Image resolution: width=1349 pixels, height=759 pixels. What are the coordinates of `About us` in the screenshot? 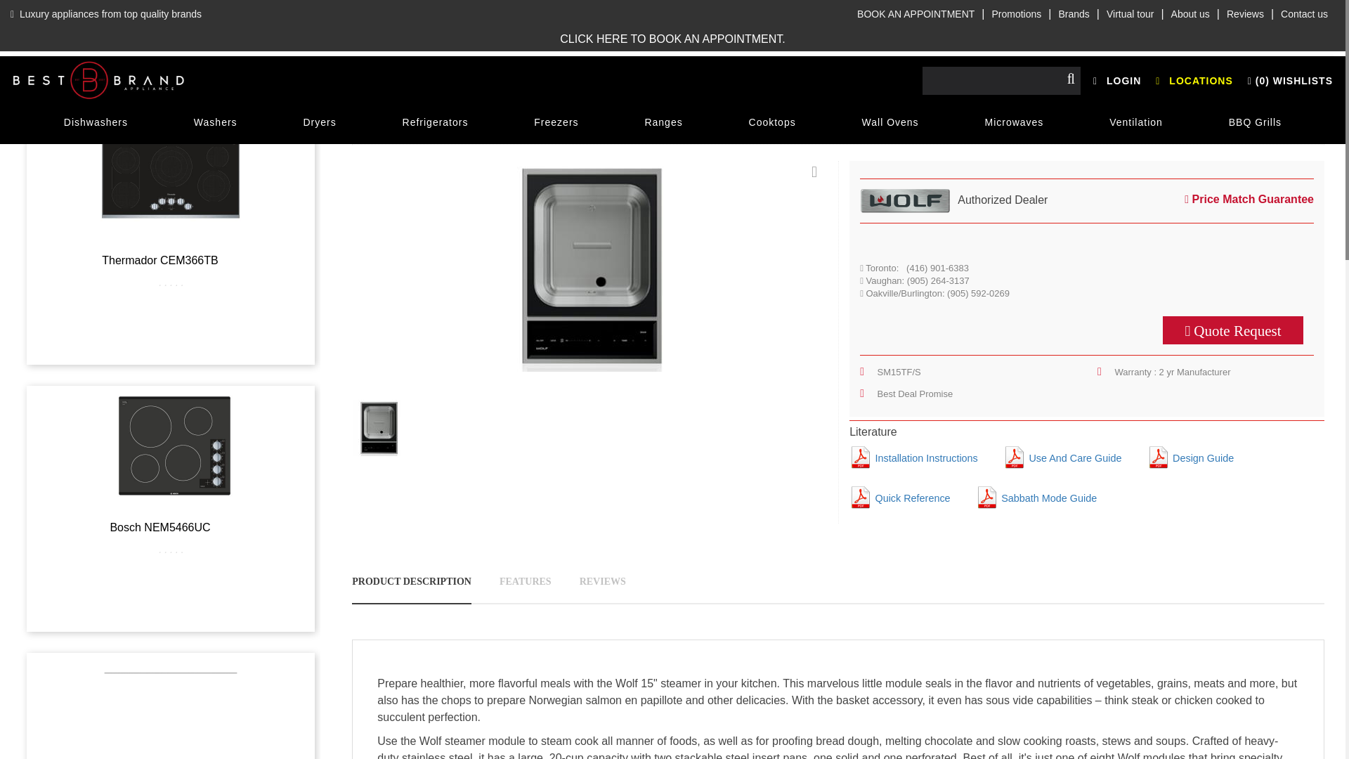 It's located at (1190, 14).